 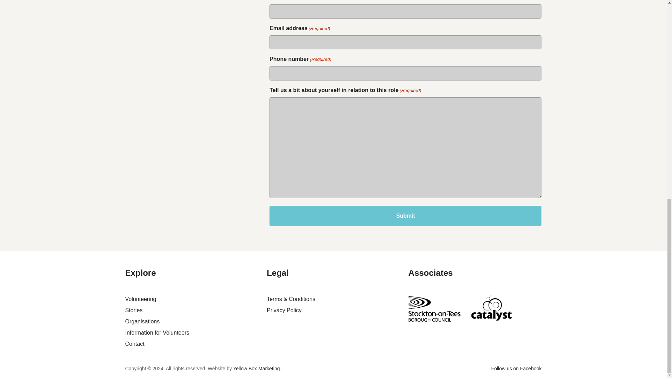 What do you see at coordinates (157, 332) in the screenshot?
I see `Information for Volunteers` at bounding box center [157, 332].